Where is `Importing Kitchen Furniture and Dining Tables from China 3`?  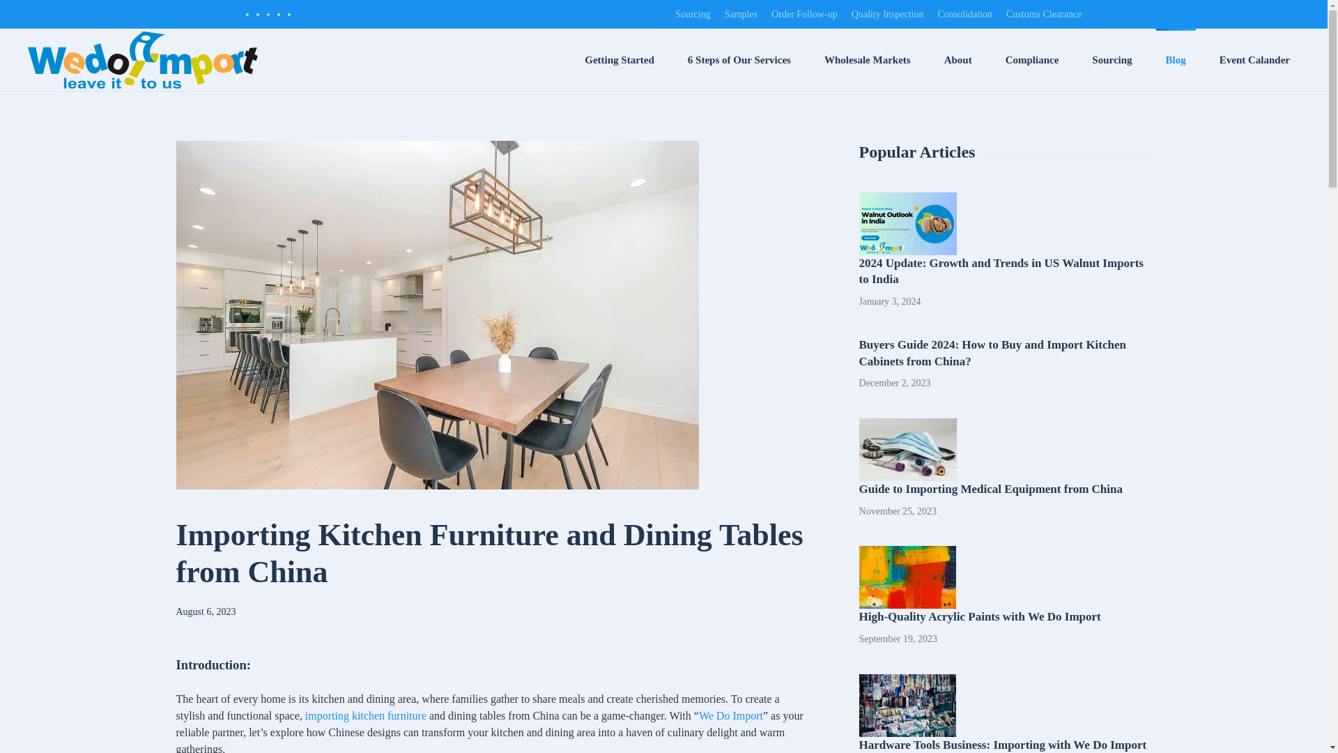
Importing Kitchen Furniture and Dining Tables from China 3 is located at coordinates (907, 450).